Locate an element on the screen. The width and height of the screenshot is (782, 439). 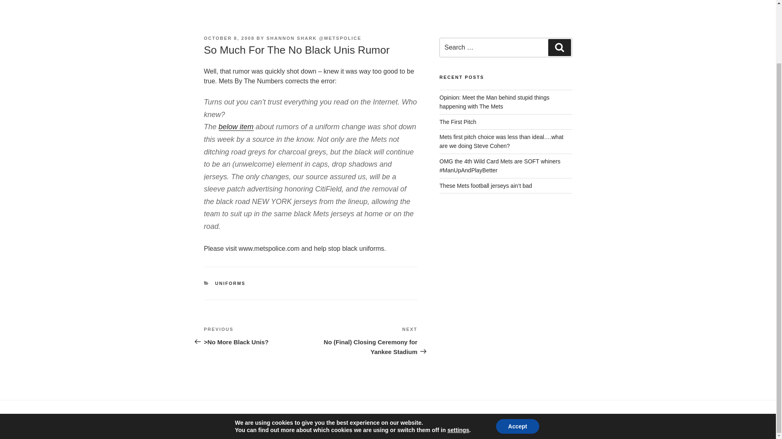
below item is located at coordinates (236, 127).